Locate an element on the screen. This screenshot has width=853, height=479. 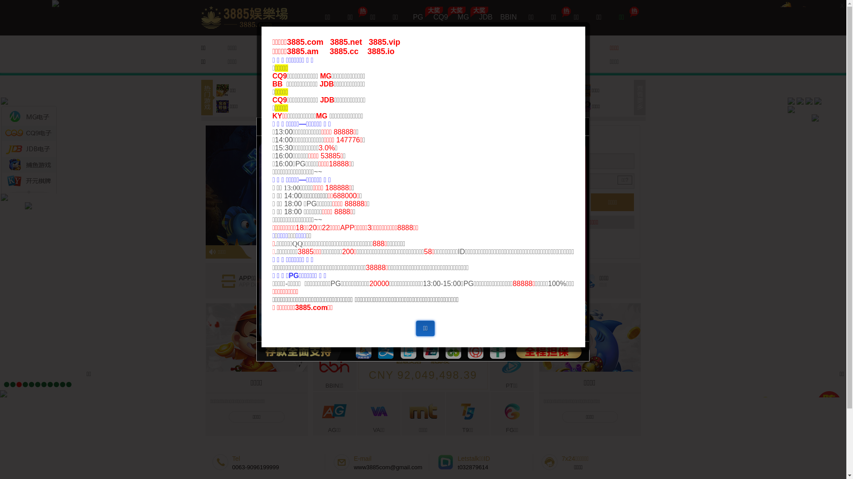
JDB is located at coordinates (486, 17).